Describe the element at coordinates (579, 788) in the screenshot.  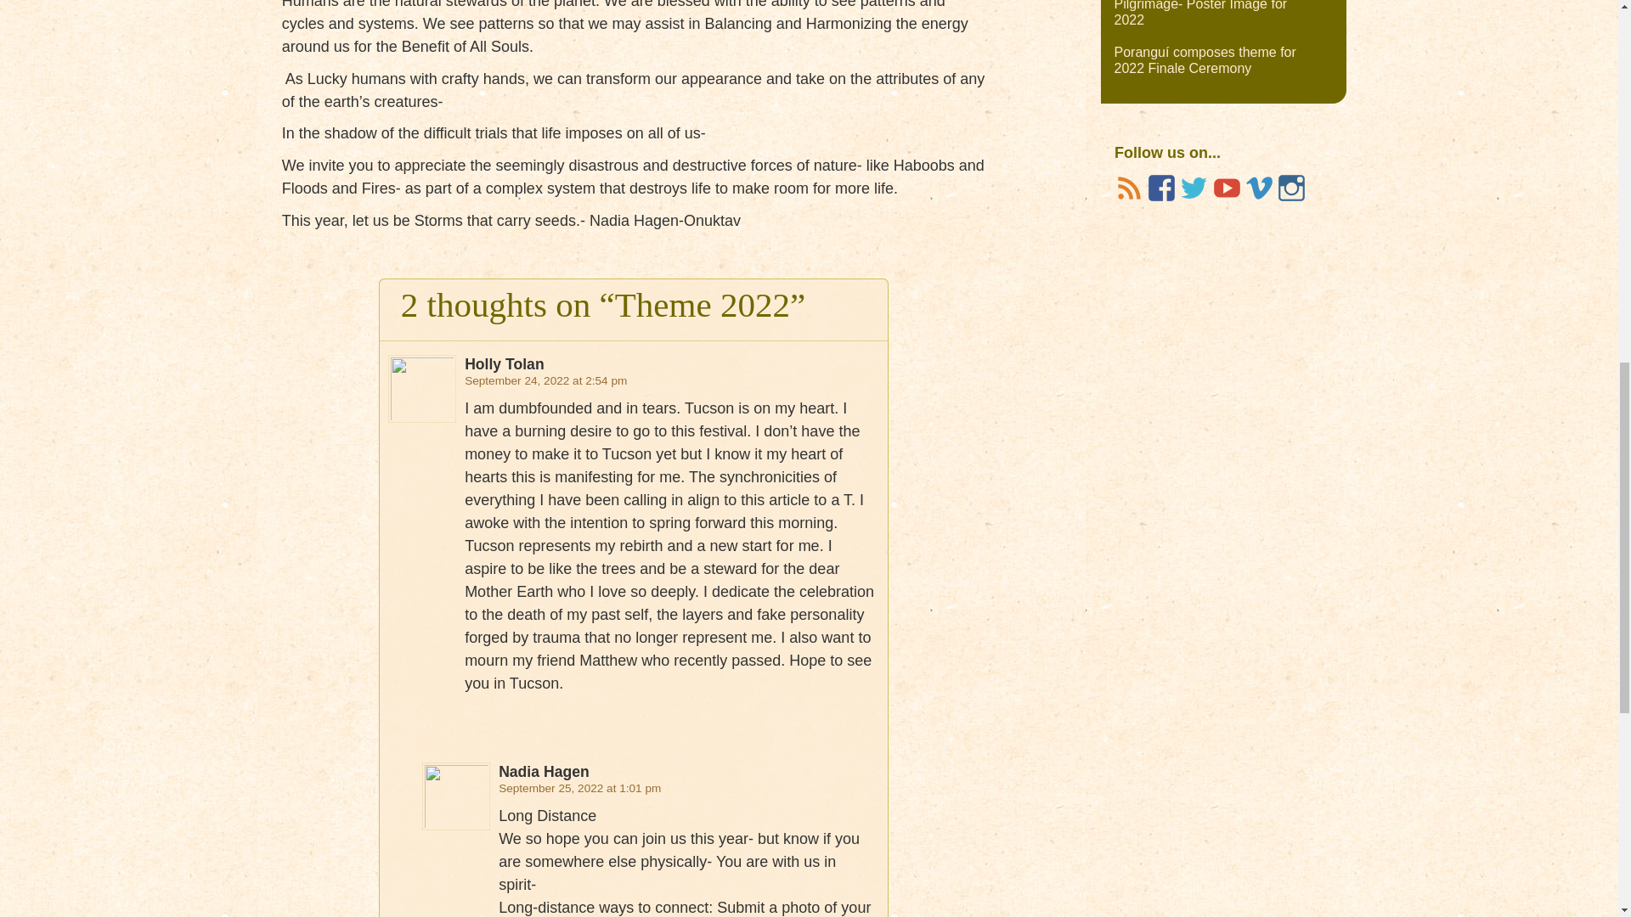
I see `September 25, 2022 at 1:01 pm` at that location.